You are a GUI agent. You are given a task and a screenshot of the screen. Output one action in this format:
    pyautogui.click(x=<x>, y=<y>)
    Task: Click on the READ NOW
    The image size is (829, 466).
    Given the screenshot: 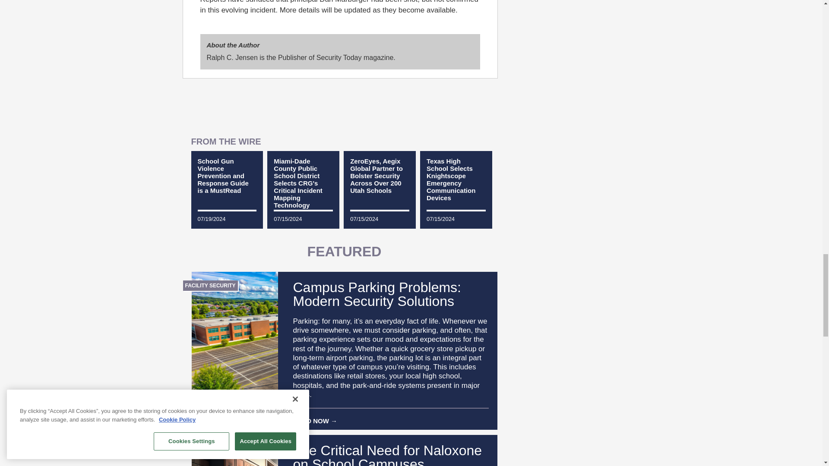 What is the action you would take?
    pyautogui.click(x=390, y=417)
    